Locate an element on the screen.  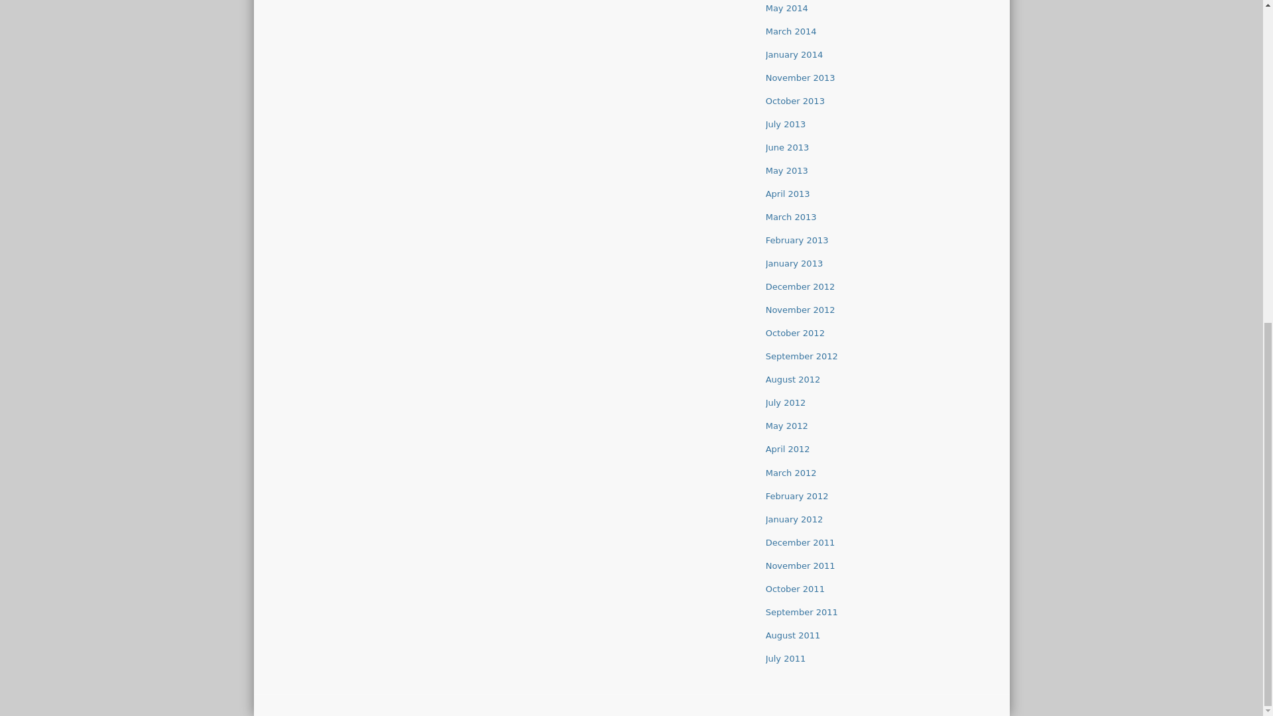
December 2012 is located at coordinates (800, 286).